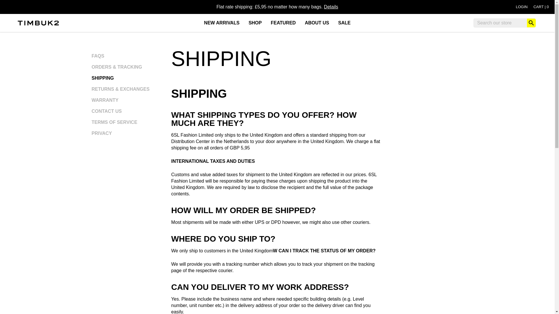 The height and width of the screenshot is (314, 559). I want to click on ABOUT US, so click(331, 7).